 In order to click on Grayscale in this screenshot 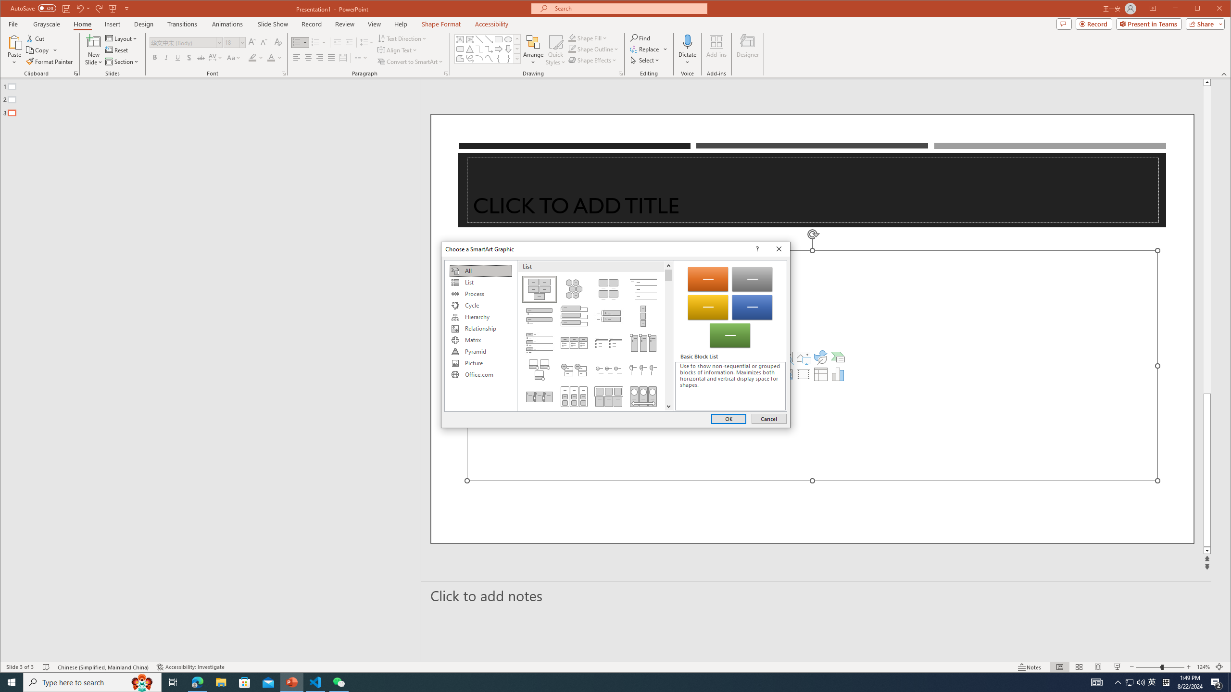, I will do `click(47, 24)`.